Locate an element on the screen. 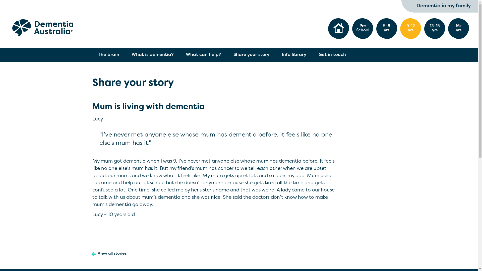 Image resolution: width=482 pixels, height=271 pixels. 13-15
yrs is located at coordinates (435, 29).